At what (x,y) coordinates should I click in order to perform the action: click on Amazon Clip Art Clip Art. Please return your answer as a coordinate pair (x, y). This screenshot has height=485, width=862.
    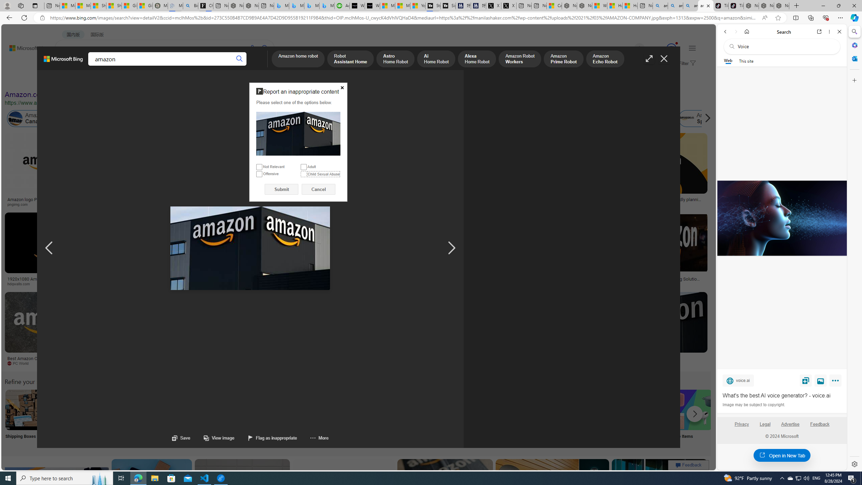
    Looking at the image, I should click on (114, 418).